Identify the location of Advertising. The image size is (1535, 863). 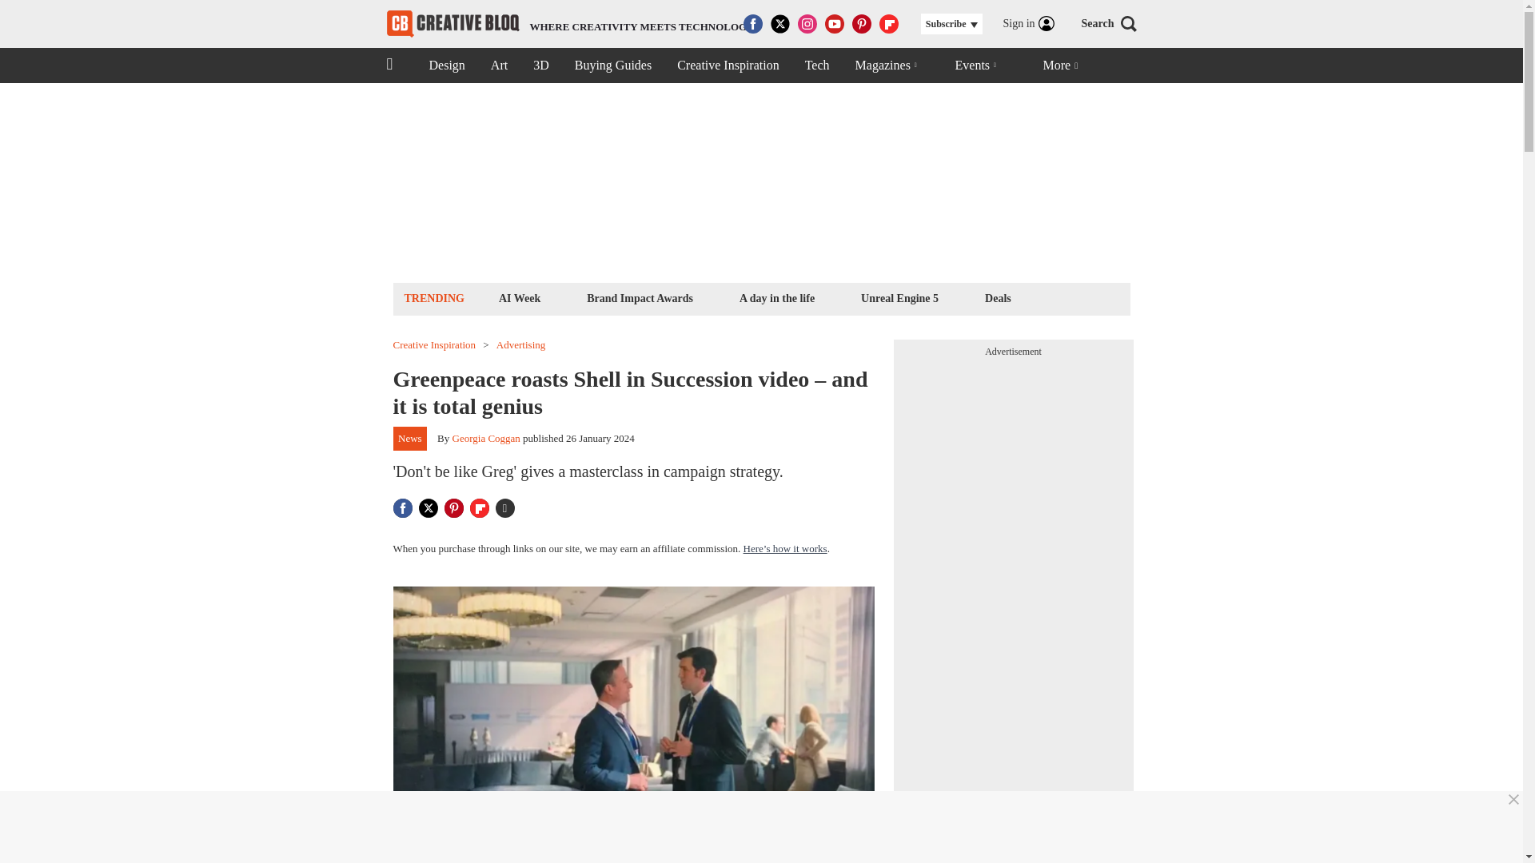
(520, 345).